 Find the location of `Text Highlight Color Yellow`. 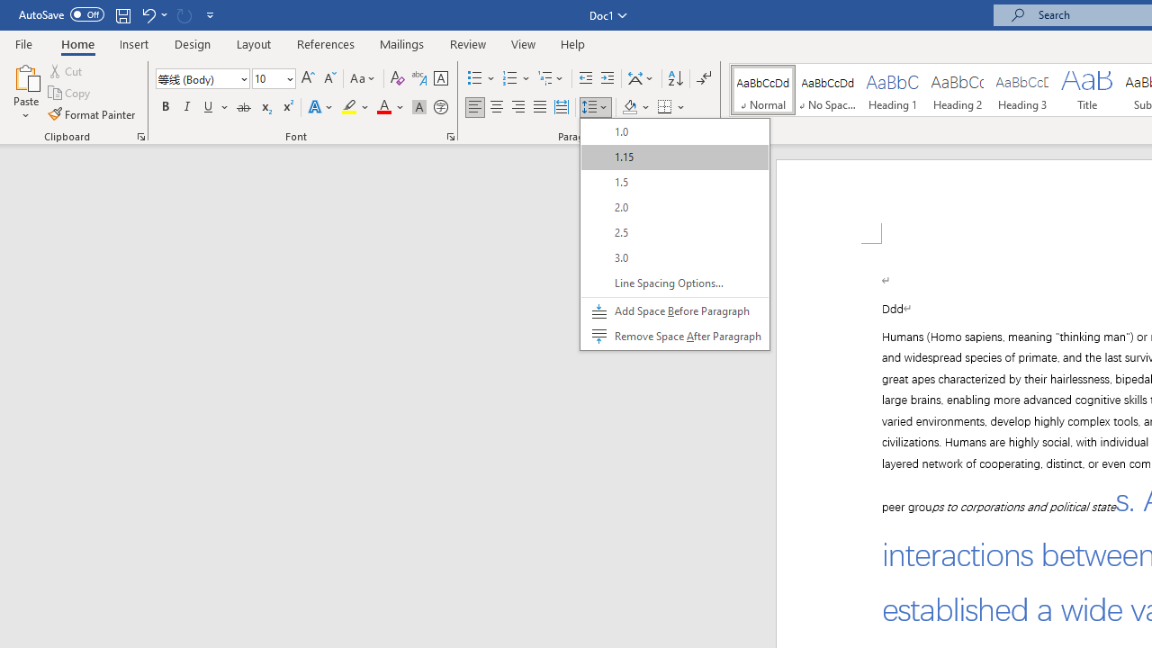

Text Highlight Color Yellow is located at coordinates (349, 108).